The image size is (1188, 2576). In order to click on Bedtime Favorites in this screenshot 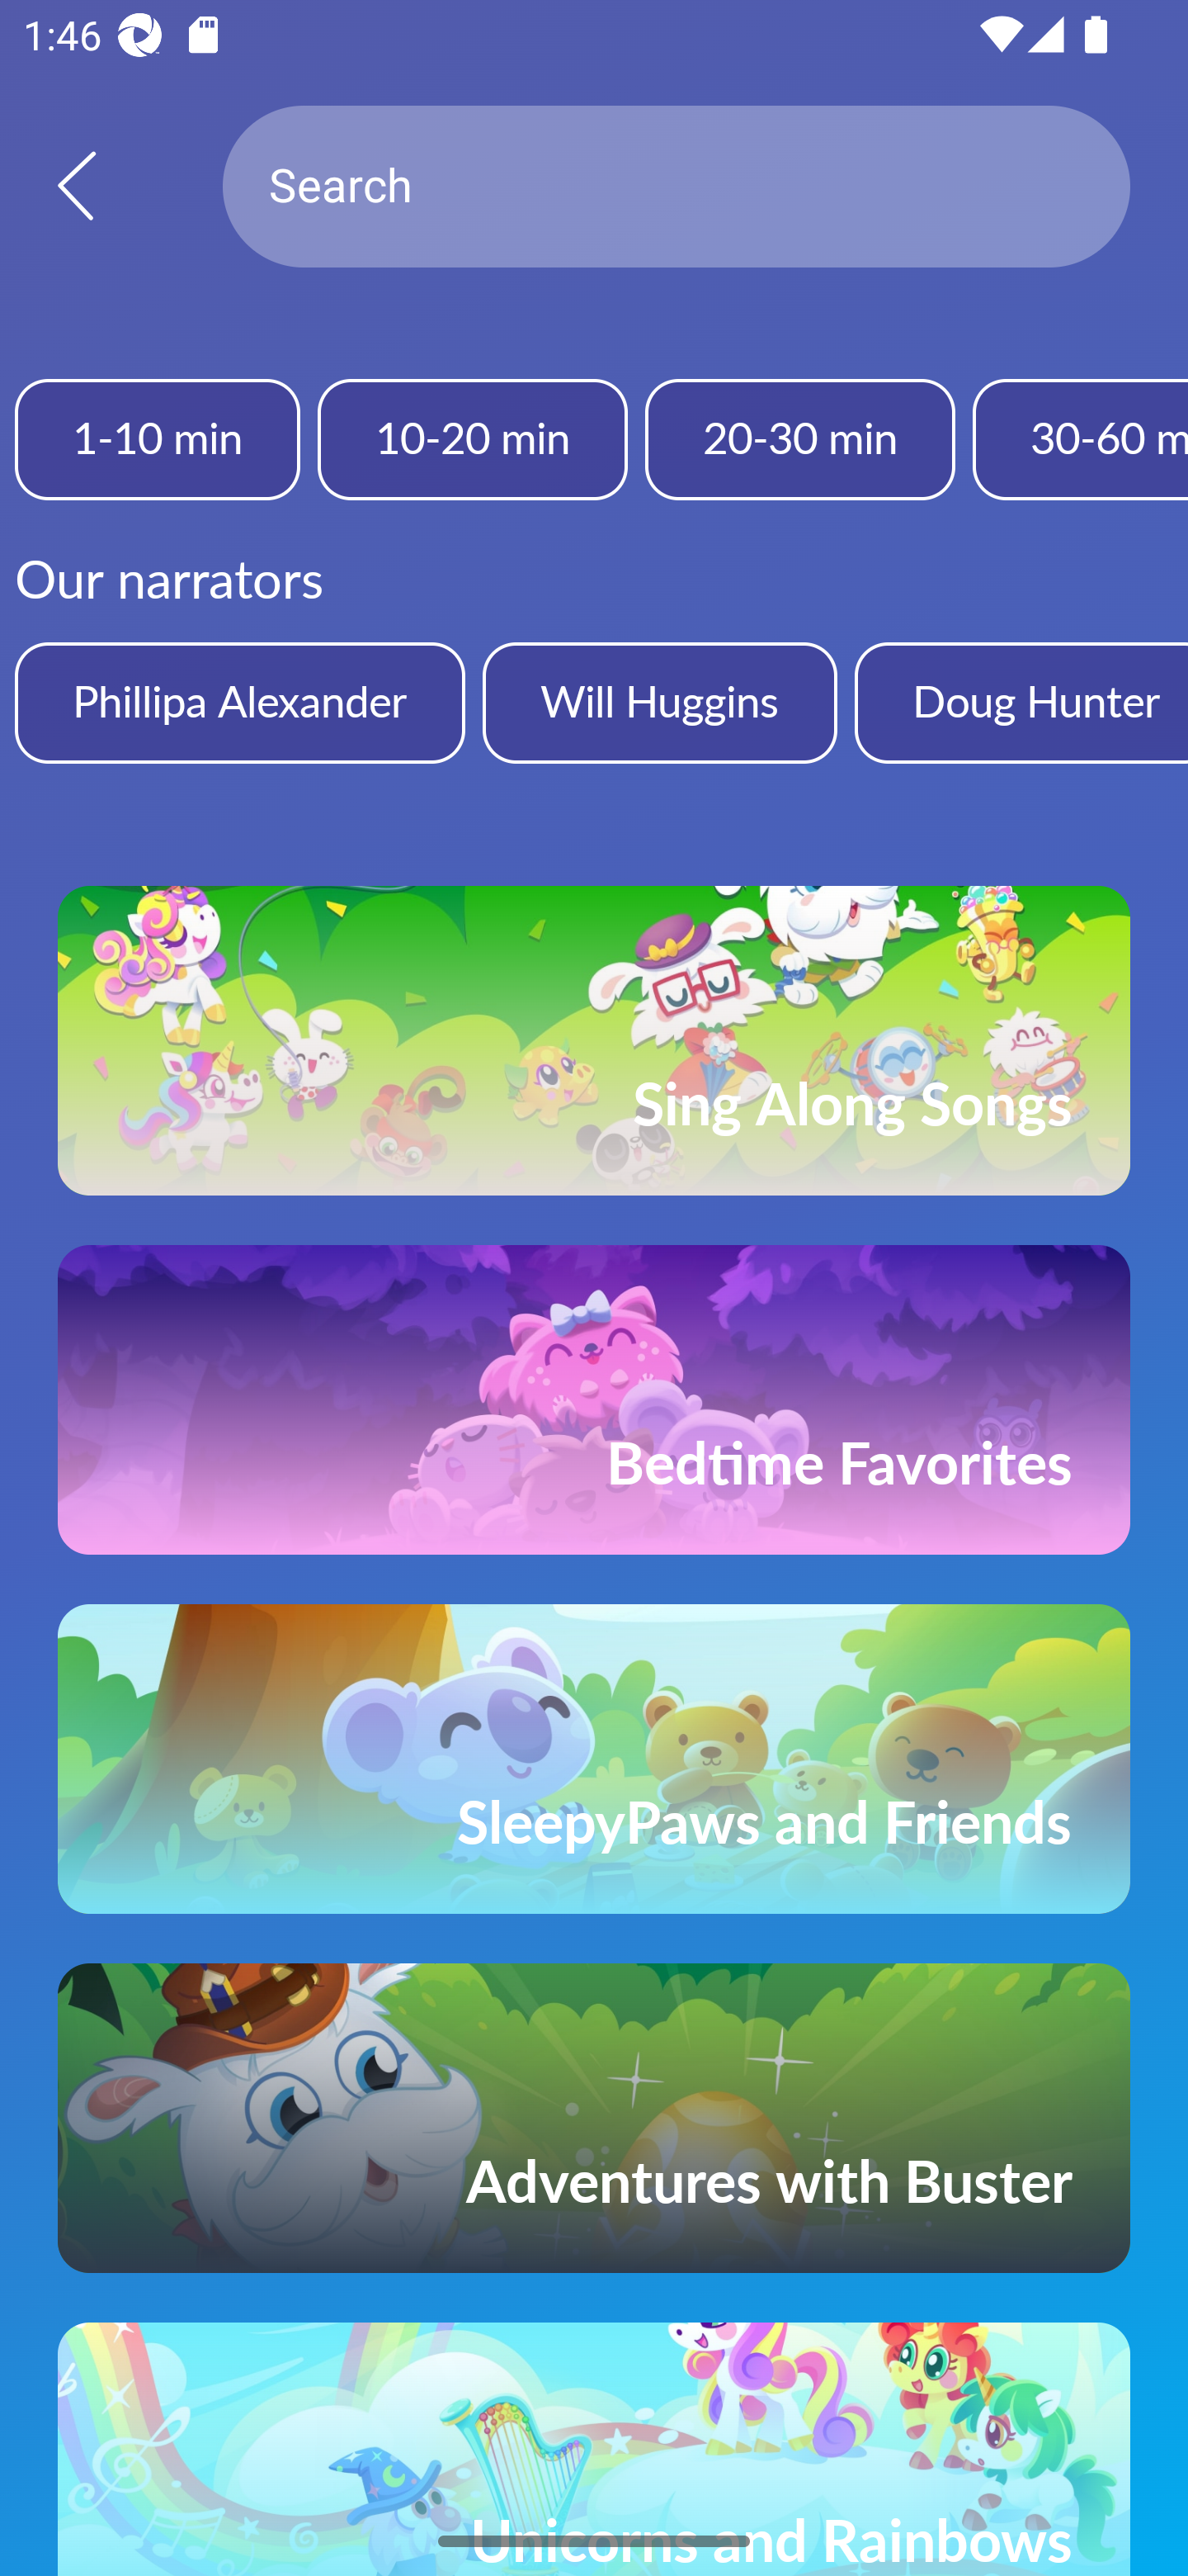, I will do `click(594, 1399)`.